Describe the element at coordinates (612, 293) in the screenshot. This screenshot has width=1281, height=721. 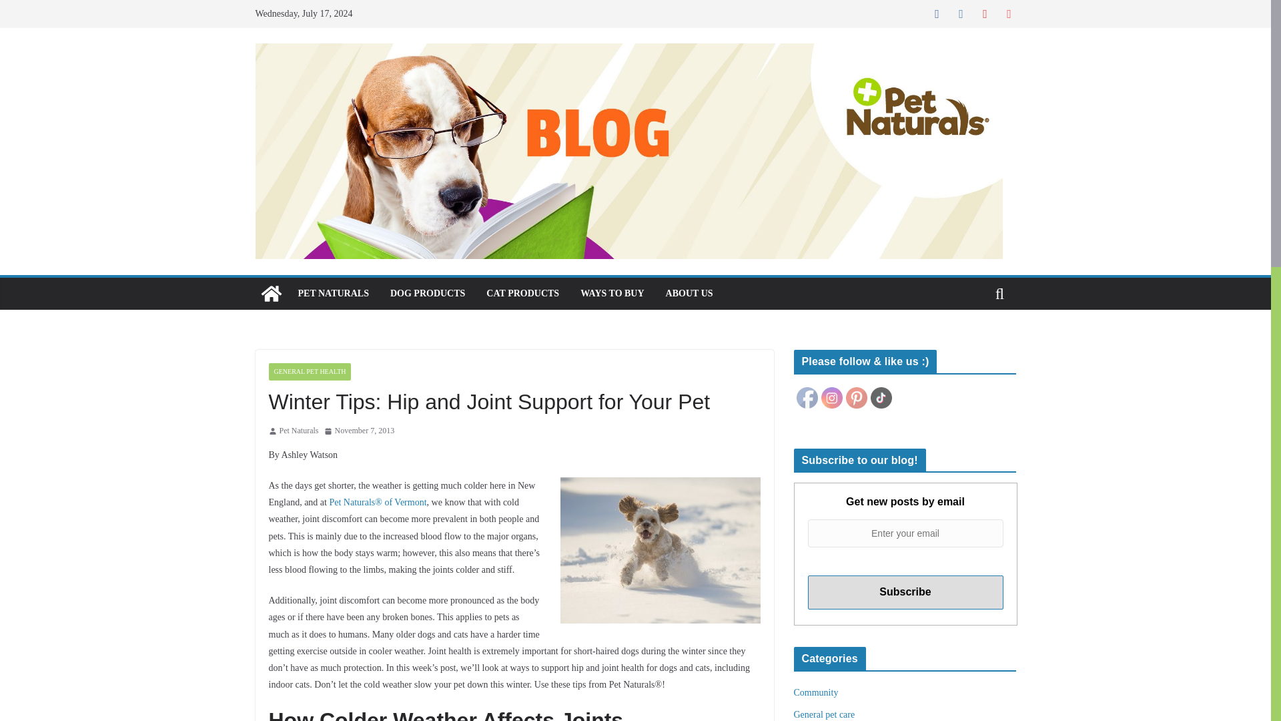
I see `WAYS TO BUY` at that location.